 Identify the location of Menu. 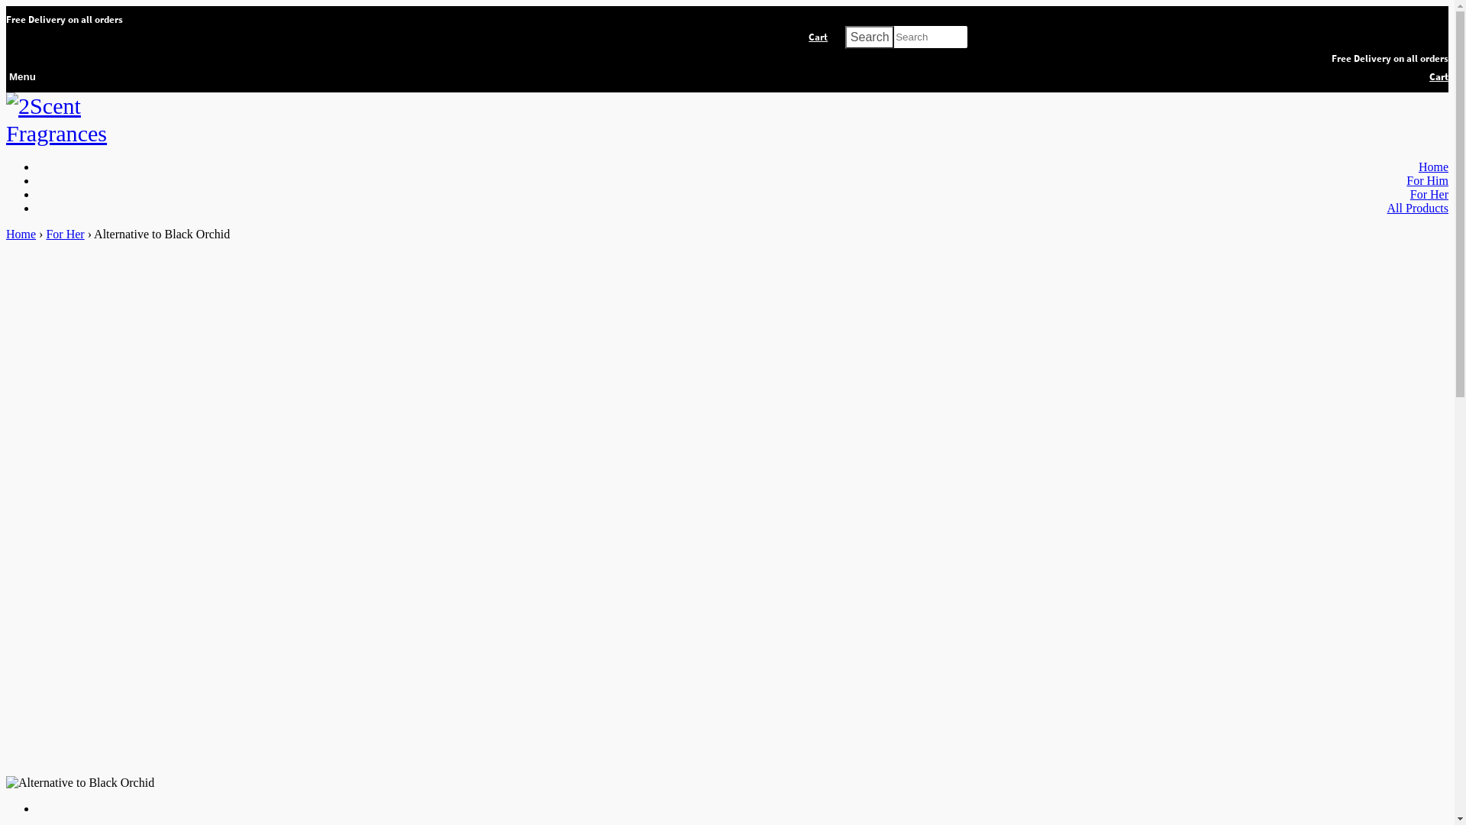
(21, 77).